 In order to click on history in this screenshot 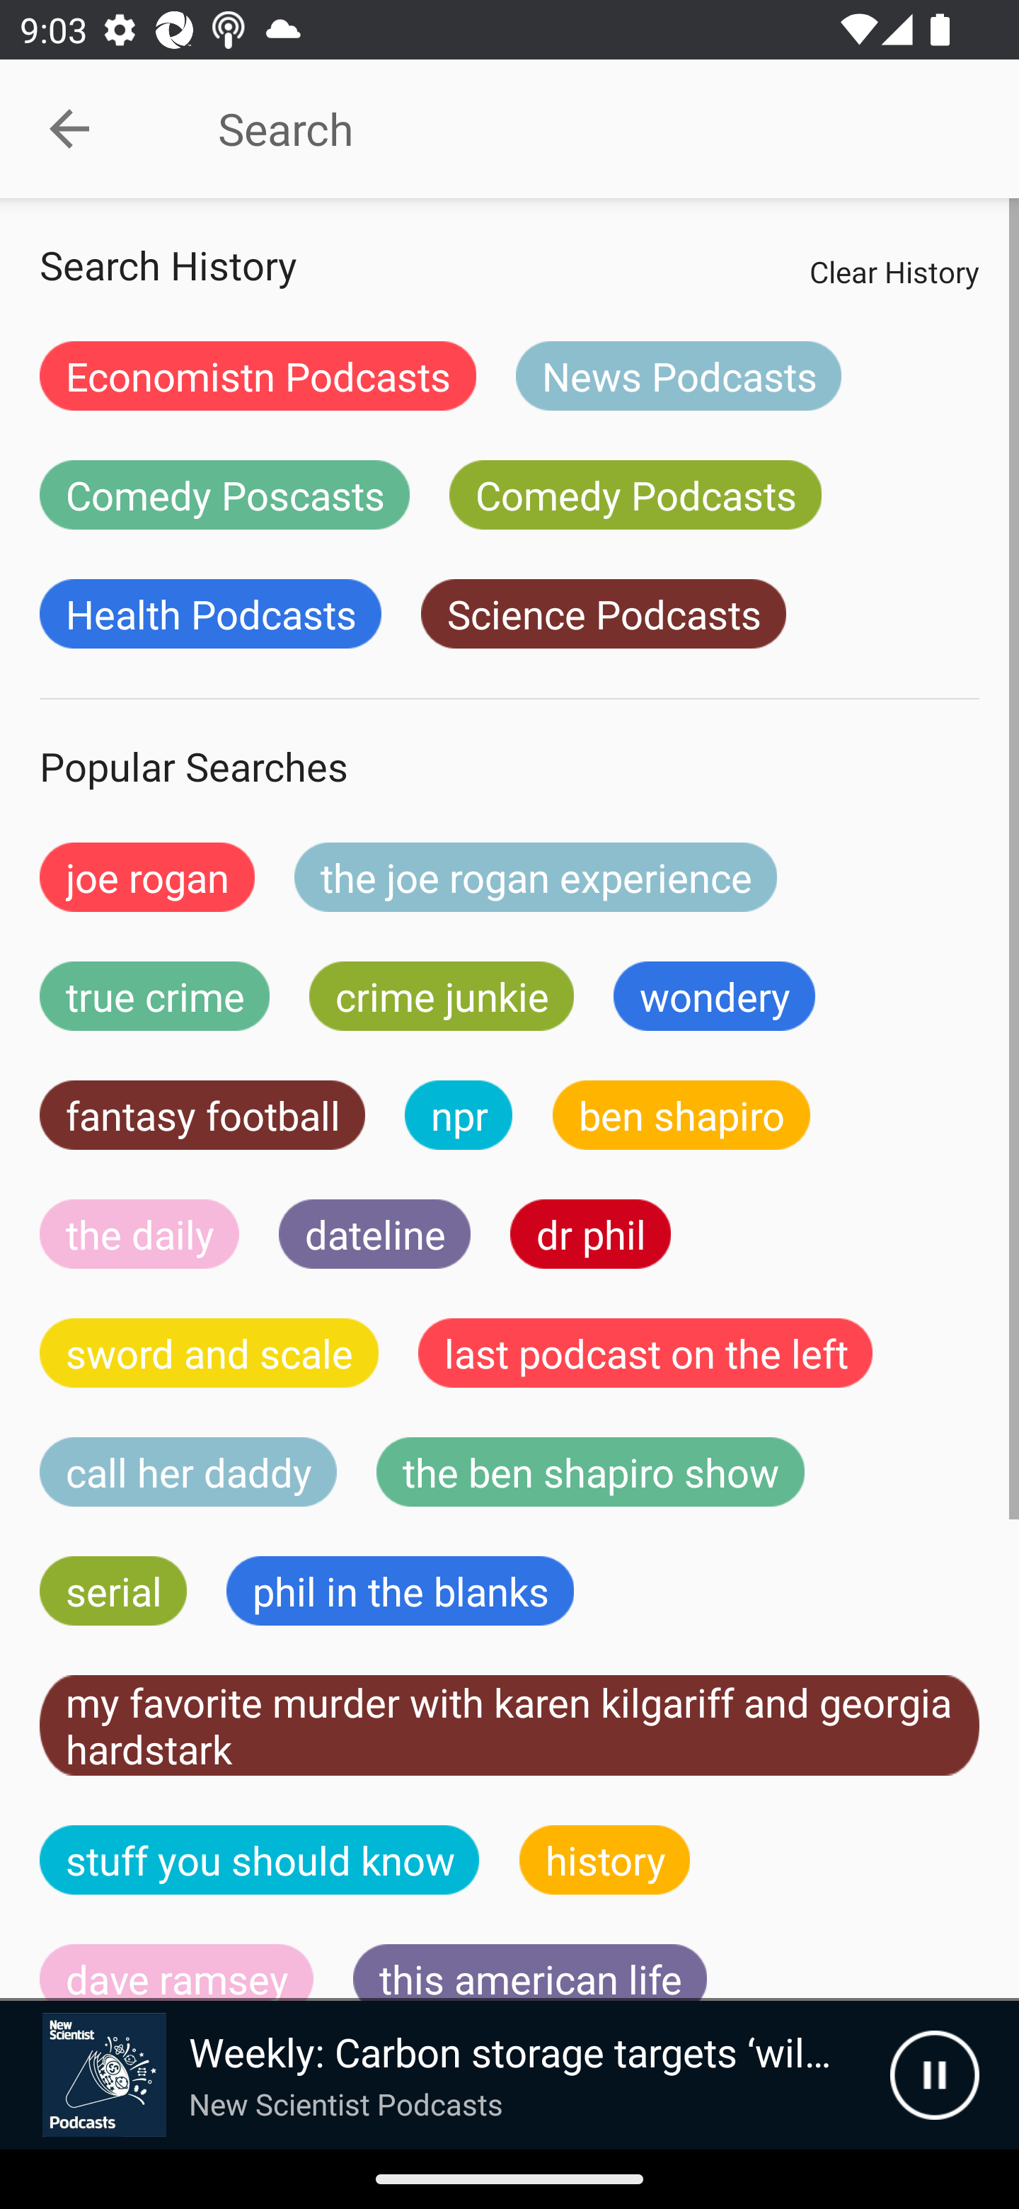, I will do `click(605, 1859)`.